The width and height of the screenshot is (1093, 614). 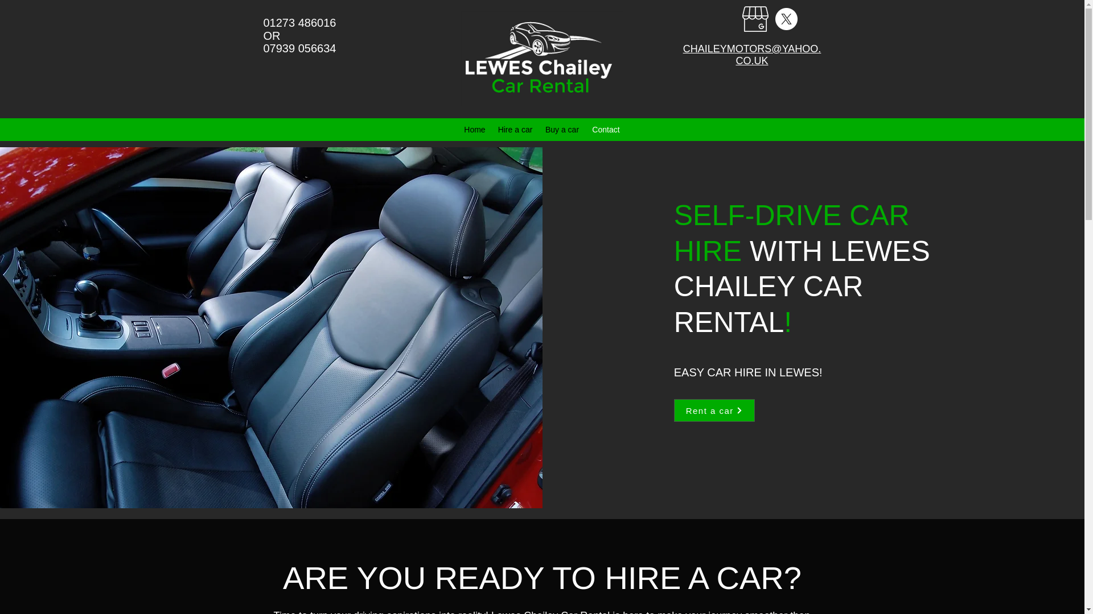 What do you see at coordinates (474, 130) in the screenshot?
I see `Home` at bounding box center [474, 130].